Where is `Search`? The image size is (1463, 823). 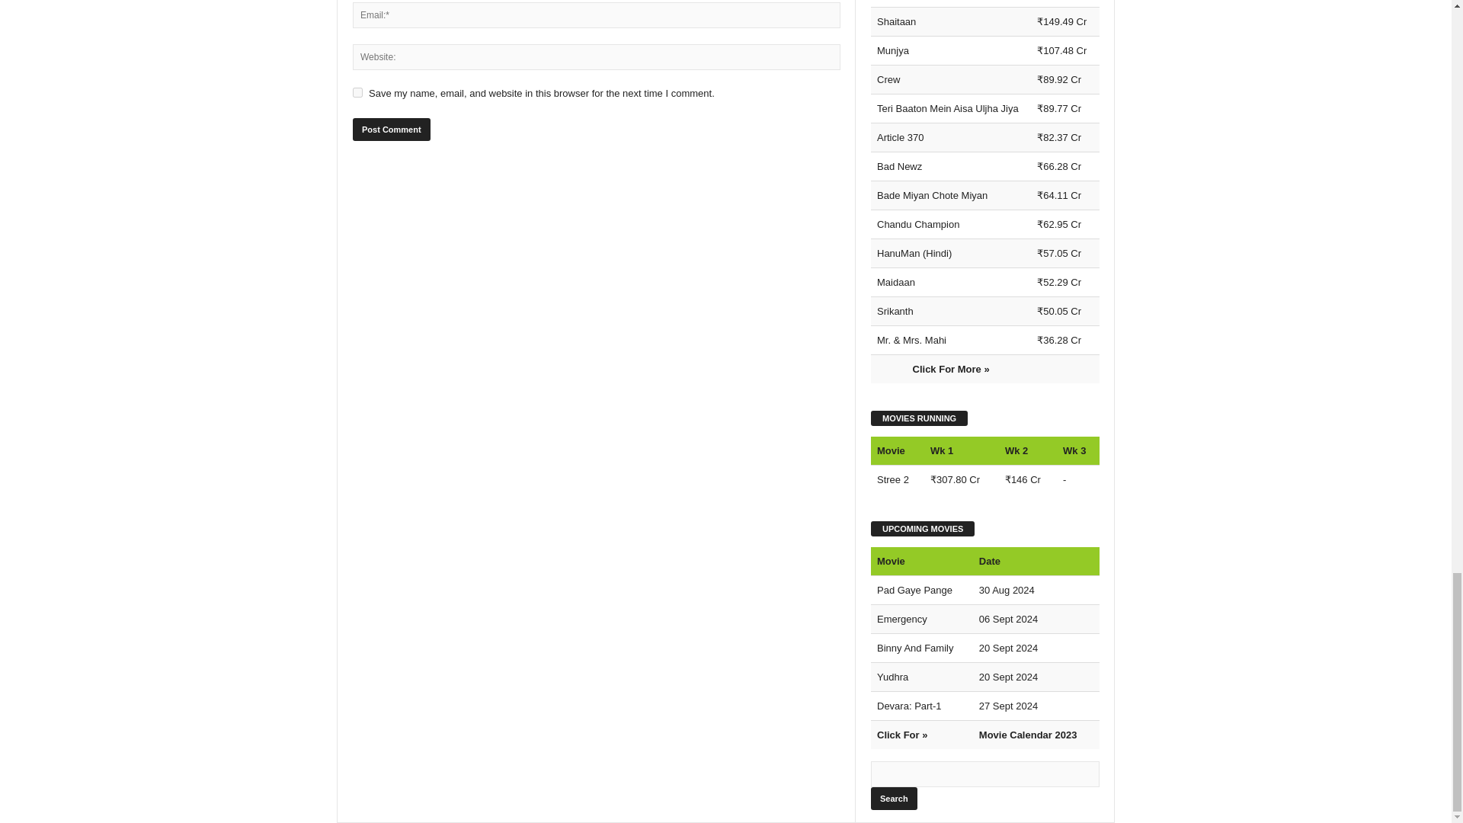 Search is located at coordinates (893, 798).